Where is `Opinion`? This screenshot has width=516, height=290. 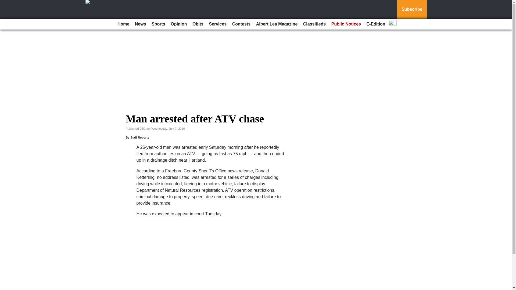
Opinion is located at coordinates (178, 24).